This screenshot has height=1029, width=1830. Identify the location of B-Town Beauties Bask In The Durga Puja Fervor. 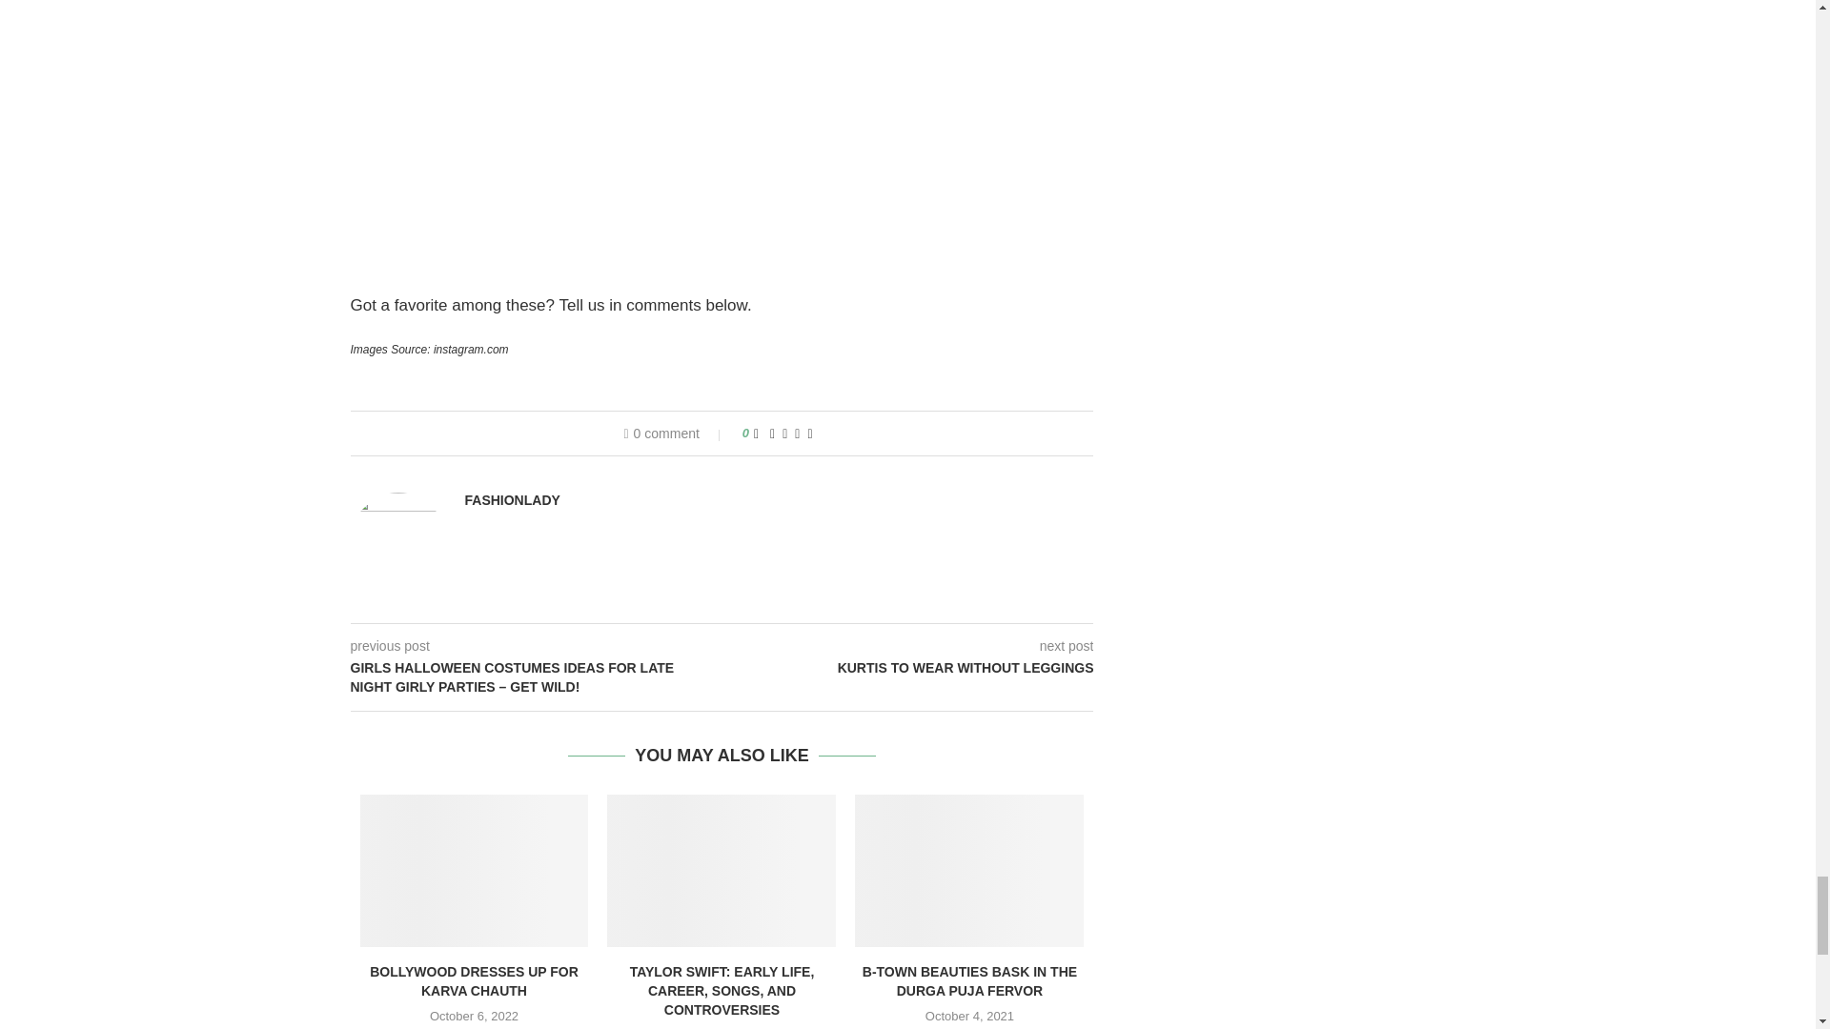
(968, 870).